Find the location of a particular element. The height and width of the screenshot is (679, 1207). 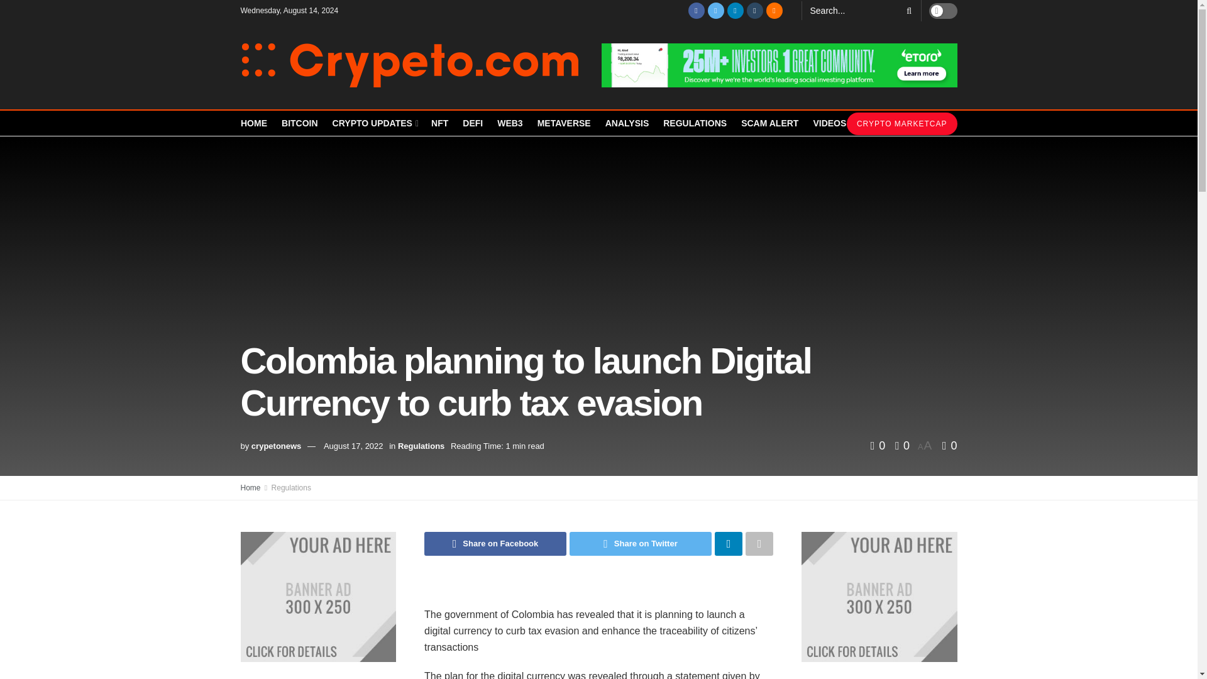

VIDEOS is located at coordinates (829, 123).